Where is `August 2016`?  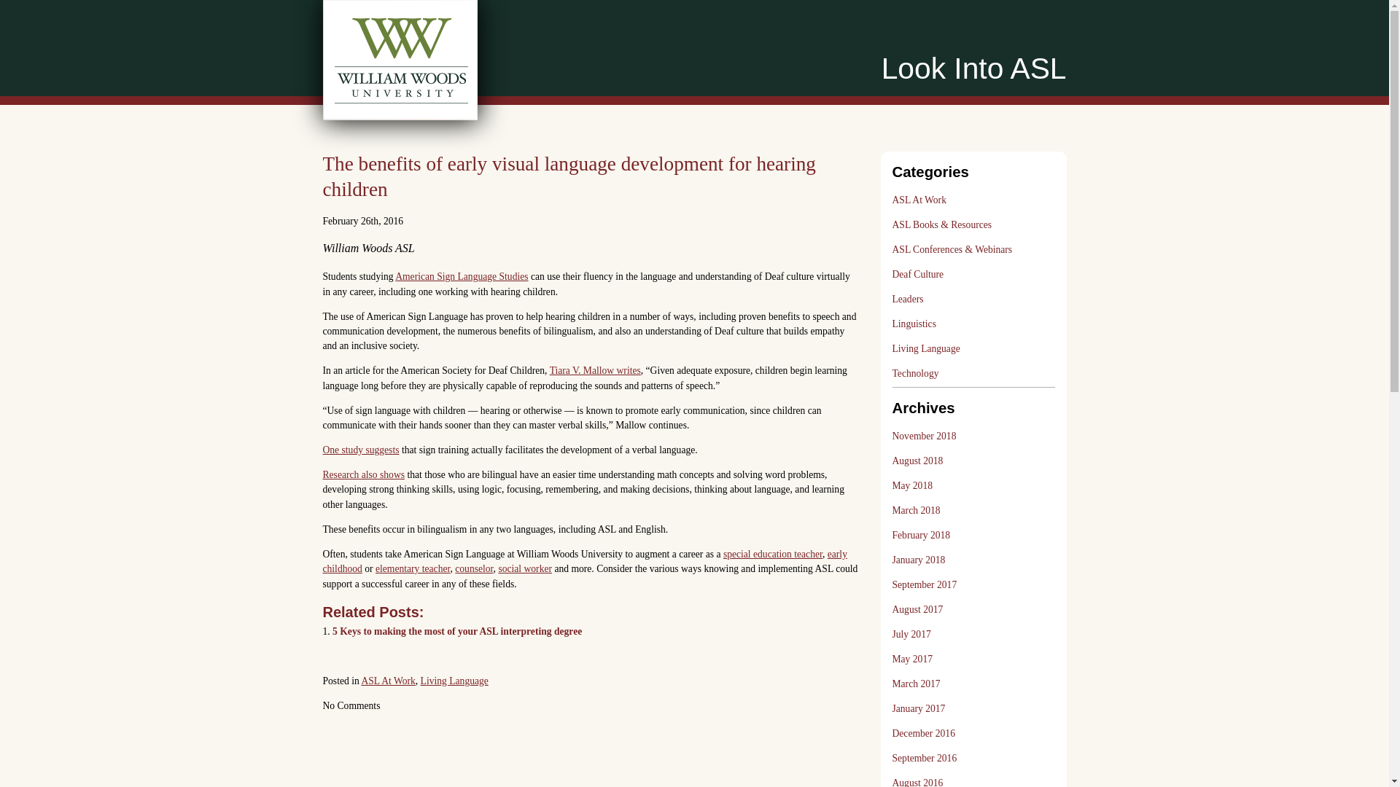
August 2016 is located at coordinates (918, 779).